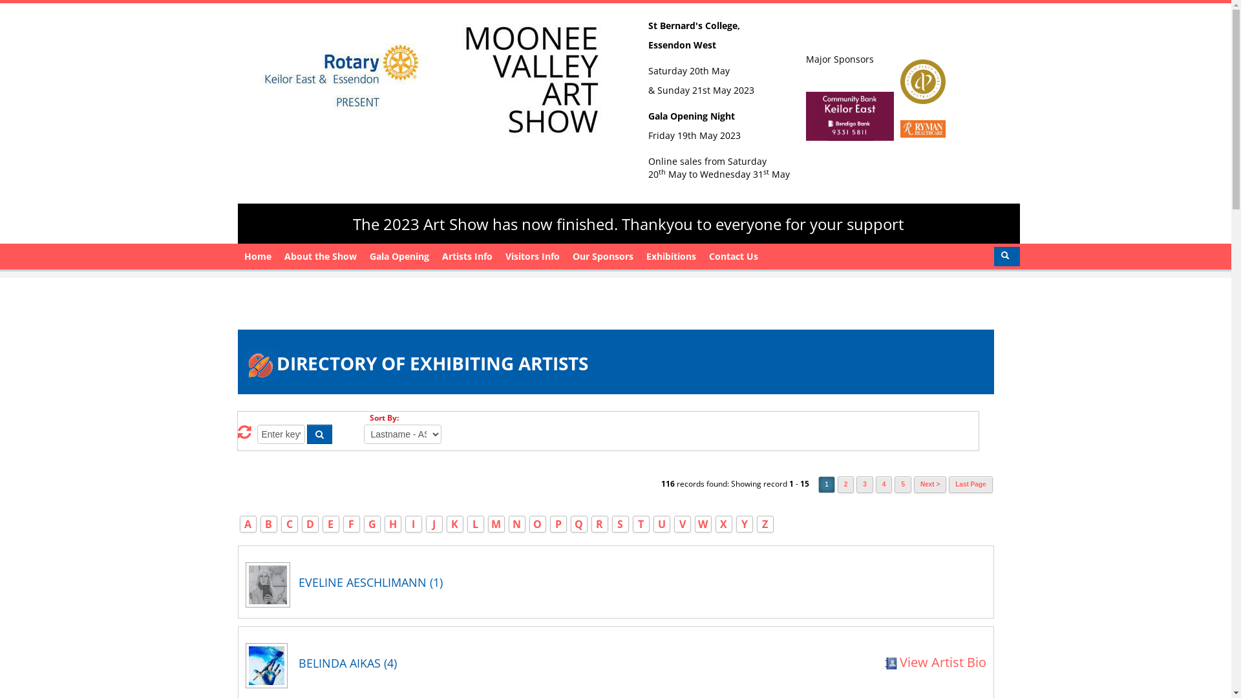  I want to click on F, so click(352, 524).